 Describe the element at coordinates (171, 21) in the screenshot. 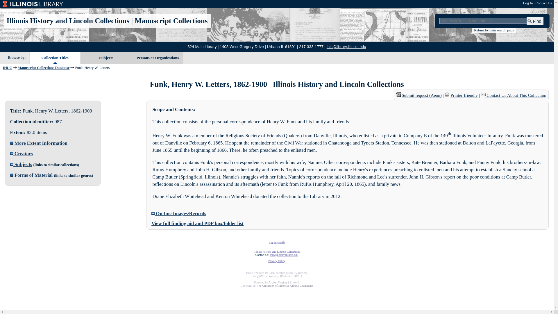

I see `Manuscript Collections` at that location.